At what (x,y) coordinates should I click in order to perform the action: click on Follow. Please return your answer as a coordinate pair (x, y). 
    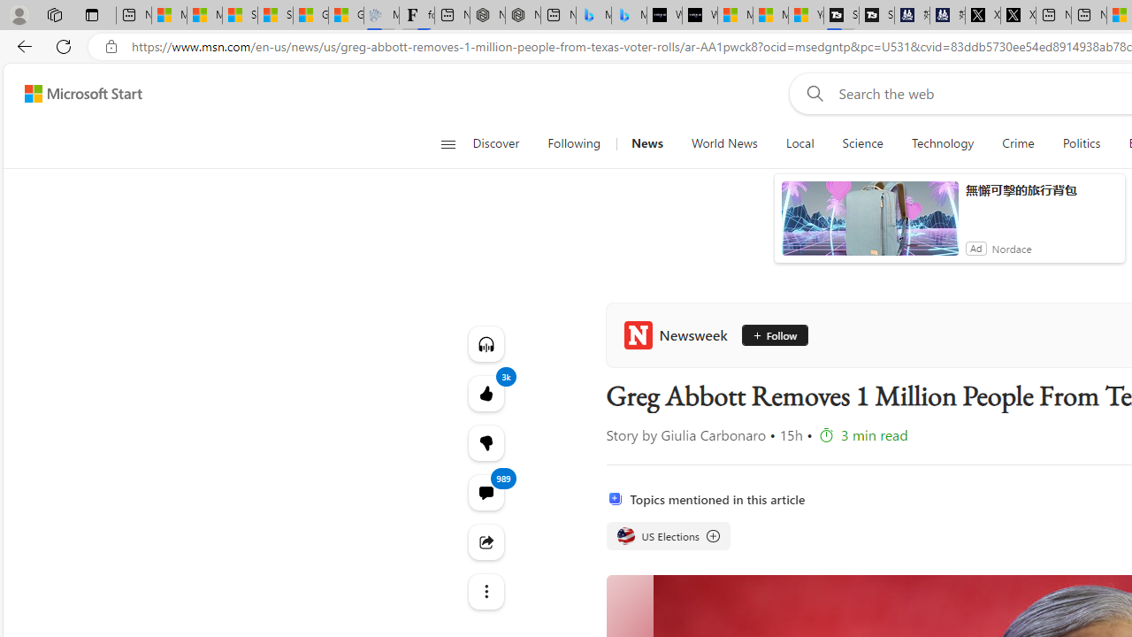
    Looking at the image, I should click on (768, 334).